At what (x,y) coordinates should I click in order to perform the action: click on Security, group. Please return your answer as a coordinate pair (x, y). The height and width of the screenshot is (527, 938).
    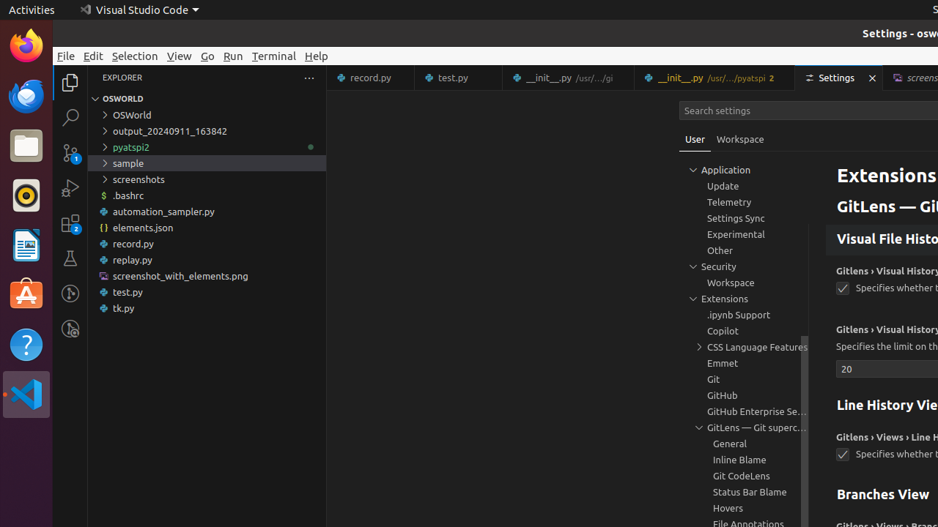
    Looking at the image, I should click on (744, 266).